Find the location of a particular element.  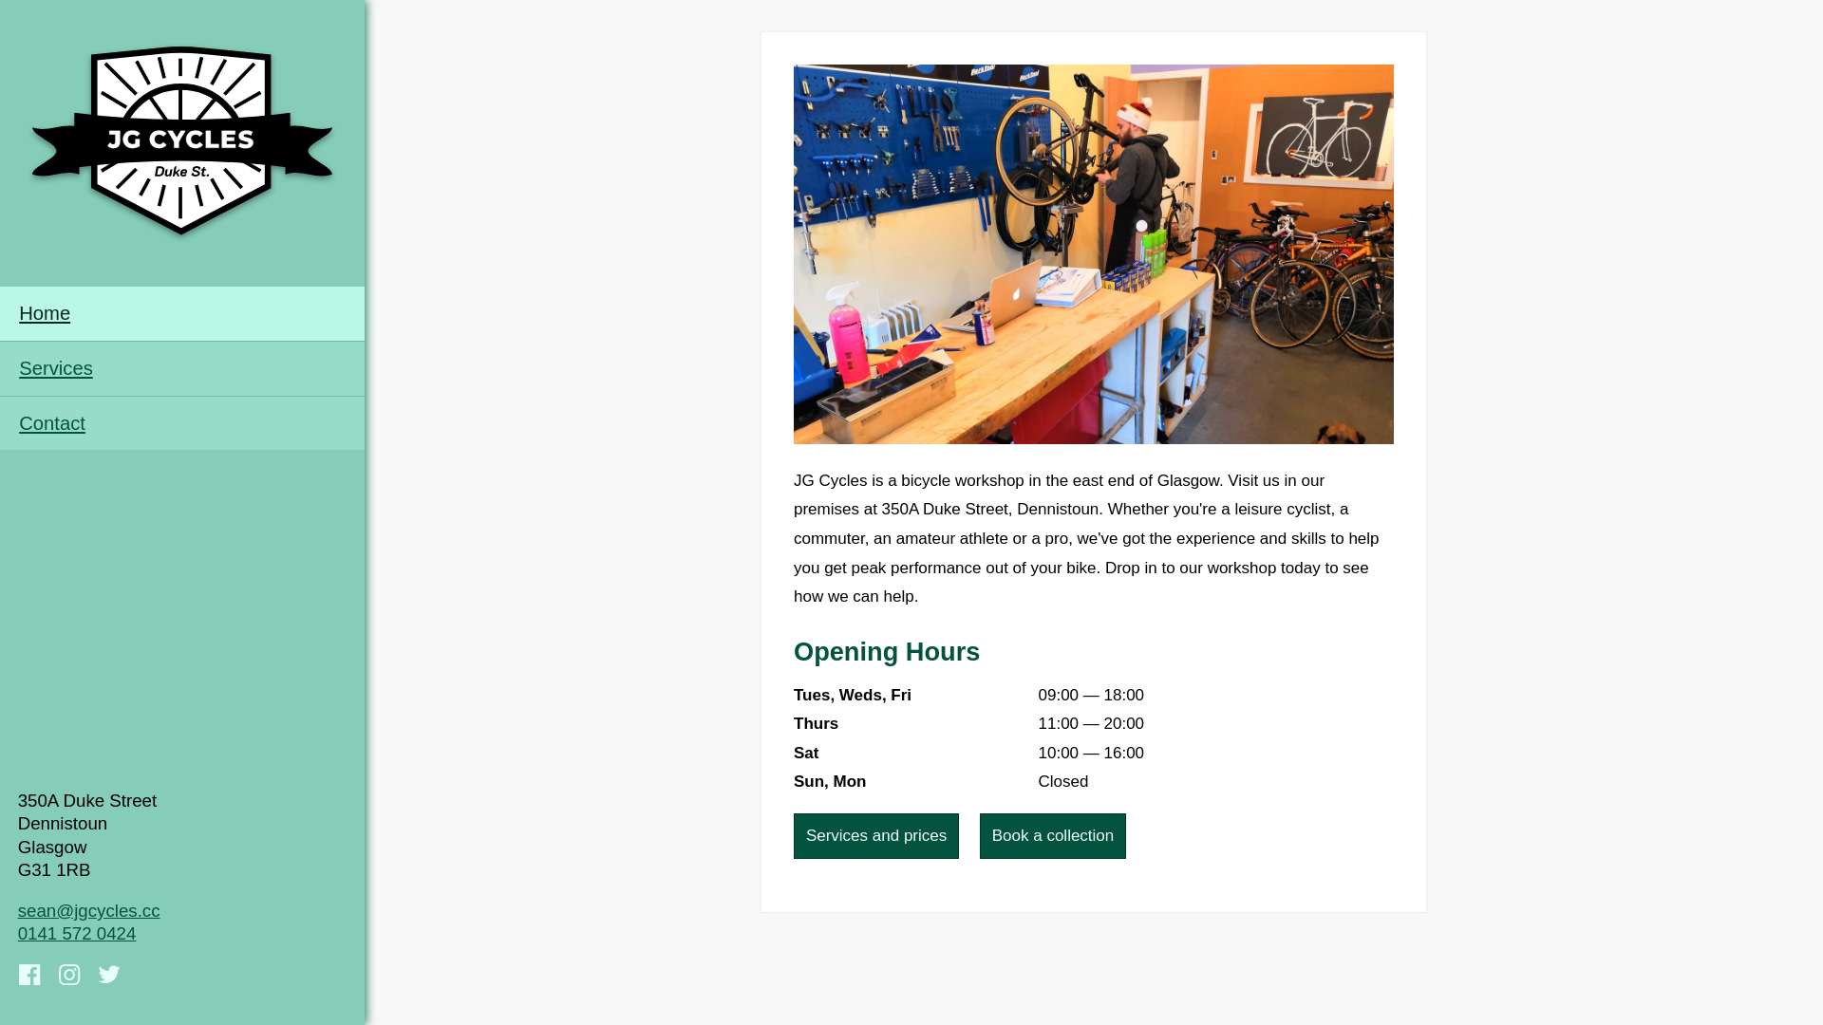

Facebook is located at coordinates (32, 978).